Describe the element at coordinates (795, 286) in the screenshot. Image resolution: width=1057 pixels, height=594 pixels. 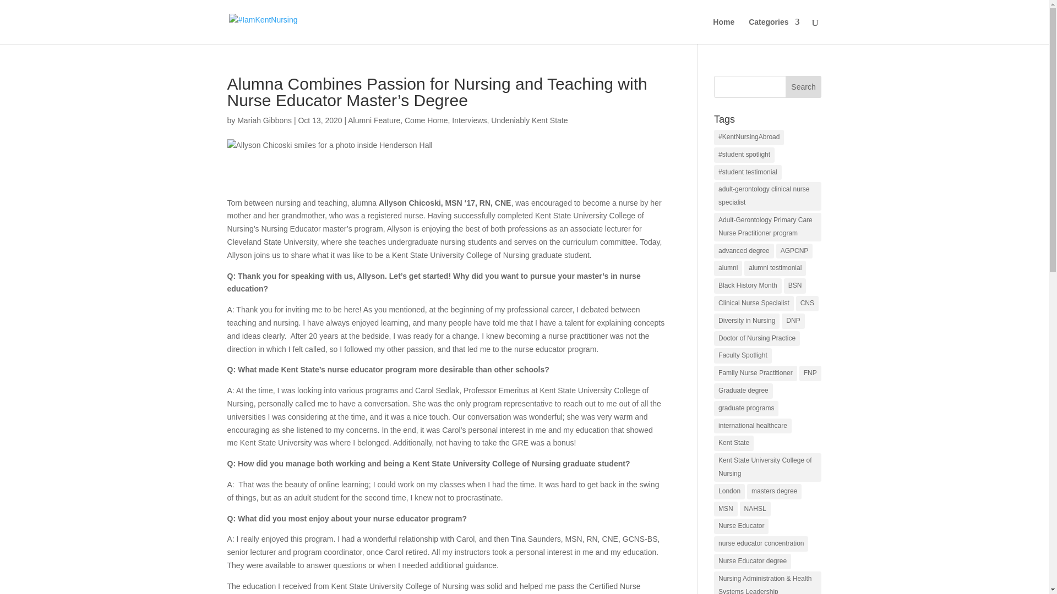
I see `BSN` at that location.